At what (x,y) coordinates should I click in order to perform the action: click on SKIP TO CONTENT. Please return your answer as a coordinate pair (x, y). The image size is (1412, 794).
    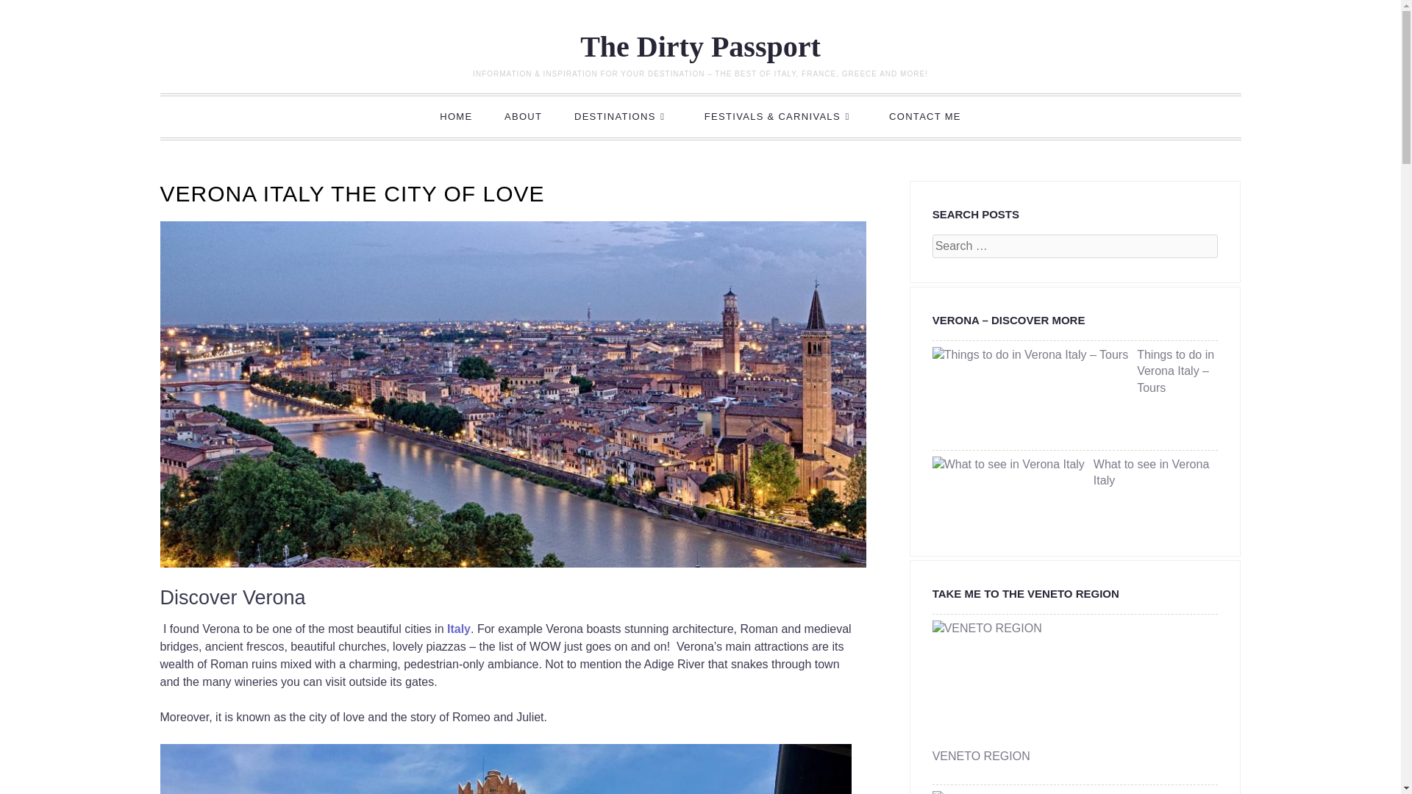
    Looking at the image, I should click on (224, 116).